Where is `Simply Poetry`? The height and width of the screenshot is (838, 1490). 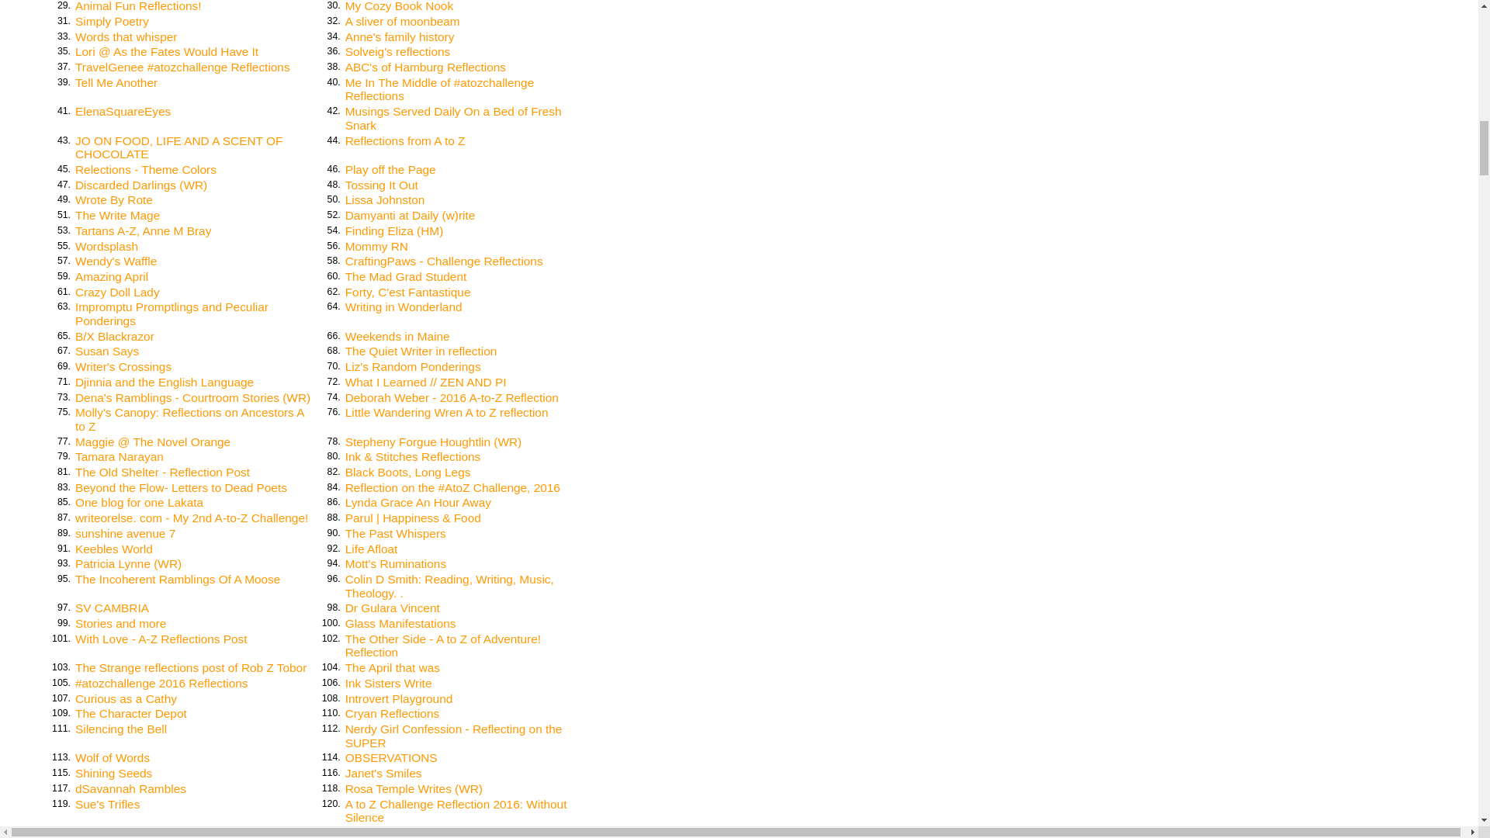 Simply Poetry is located at coordinates (112, 21).